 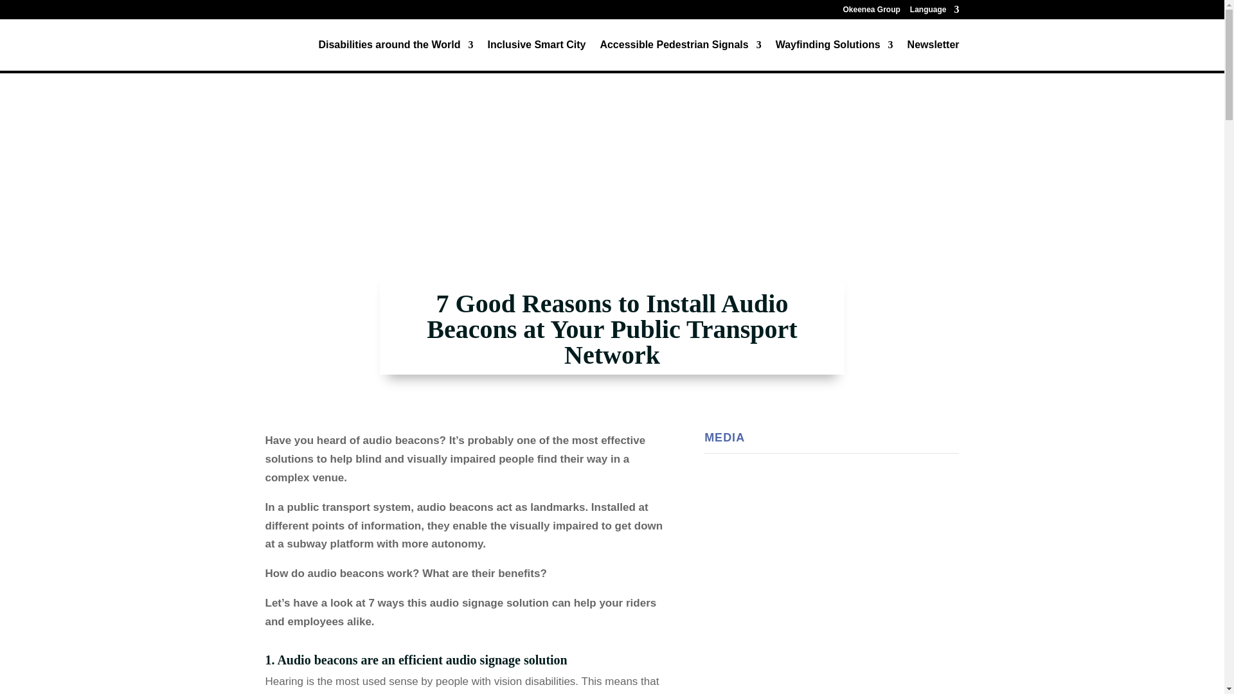 What do you see at coordinates (933, 55) in the screenshot?
I see `Newsletter` at bounding box center [933, 55].